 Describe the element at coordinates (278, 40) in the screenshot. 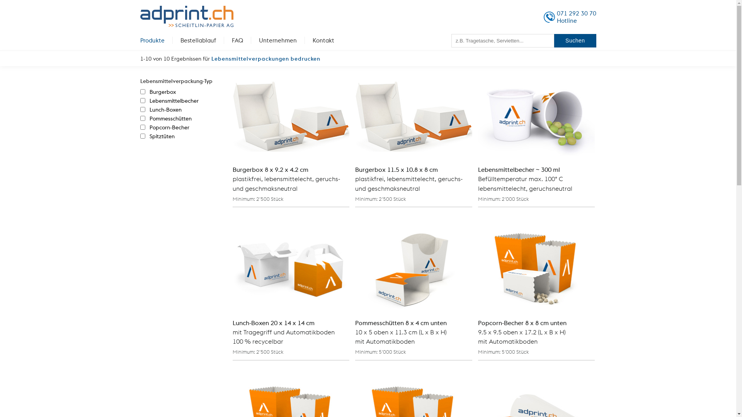

I see `Unternehmen` at that location.